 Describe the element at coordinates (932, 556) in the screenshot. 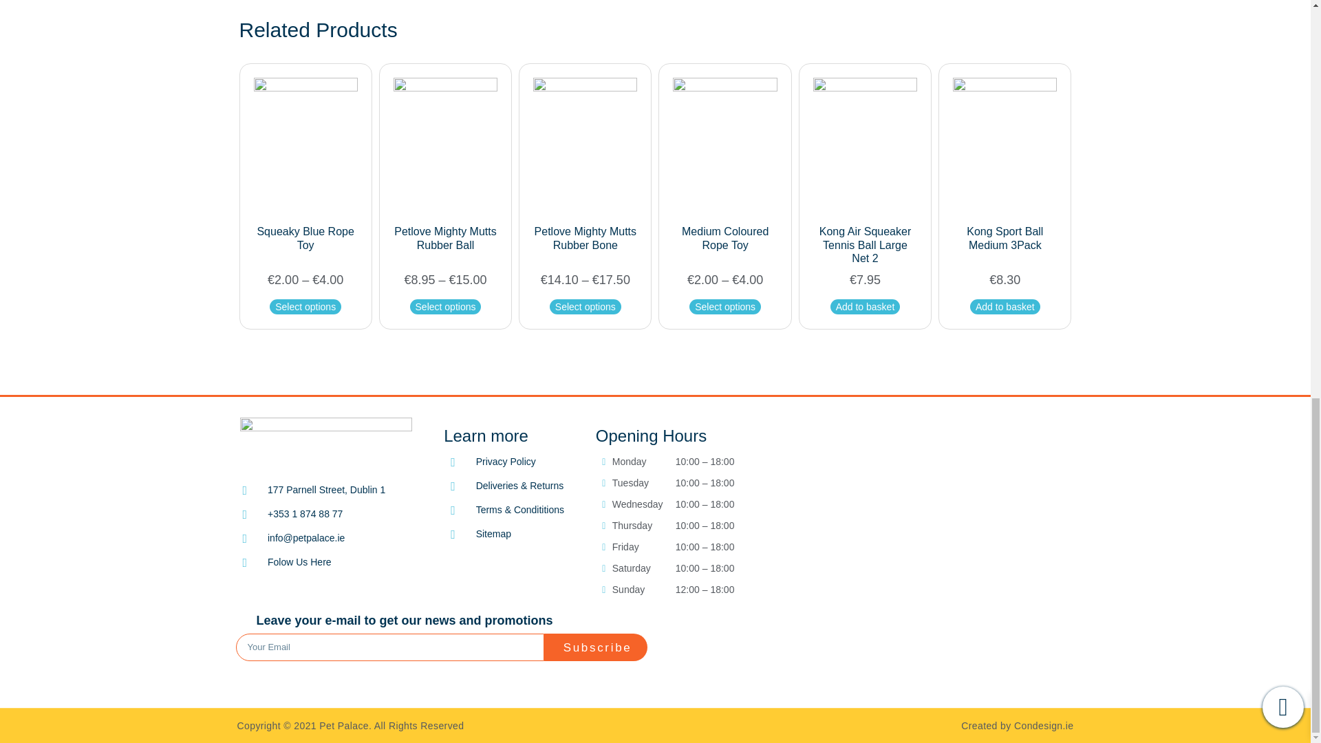

I see `Pet Palace, 177 Parnell Street, Rotunda, Dublin 1` at that location.